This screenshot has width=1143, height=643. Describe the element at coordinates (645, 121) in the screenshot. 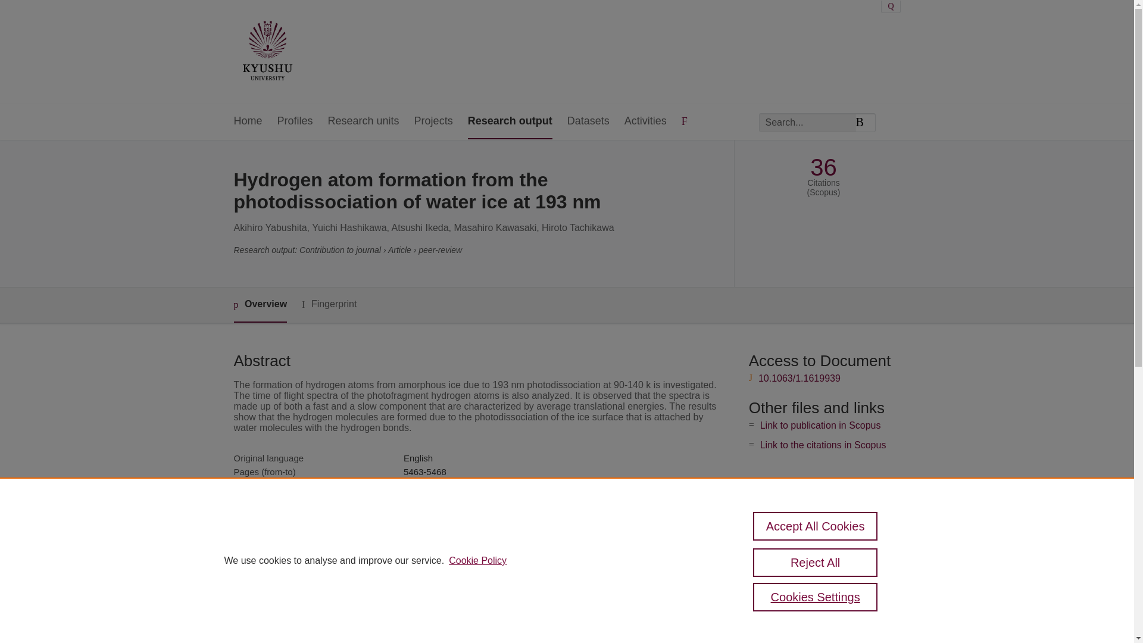

I see `Activities` at that location.